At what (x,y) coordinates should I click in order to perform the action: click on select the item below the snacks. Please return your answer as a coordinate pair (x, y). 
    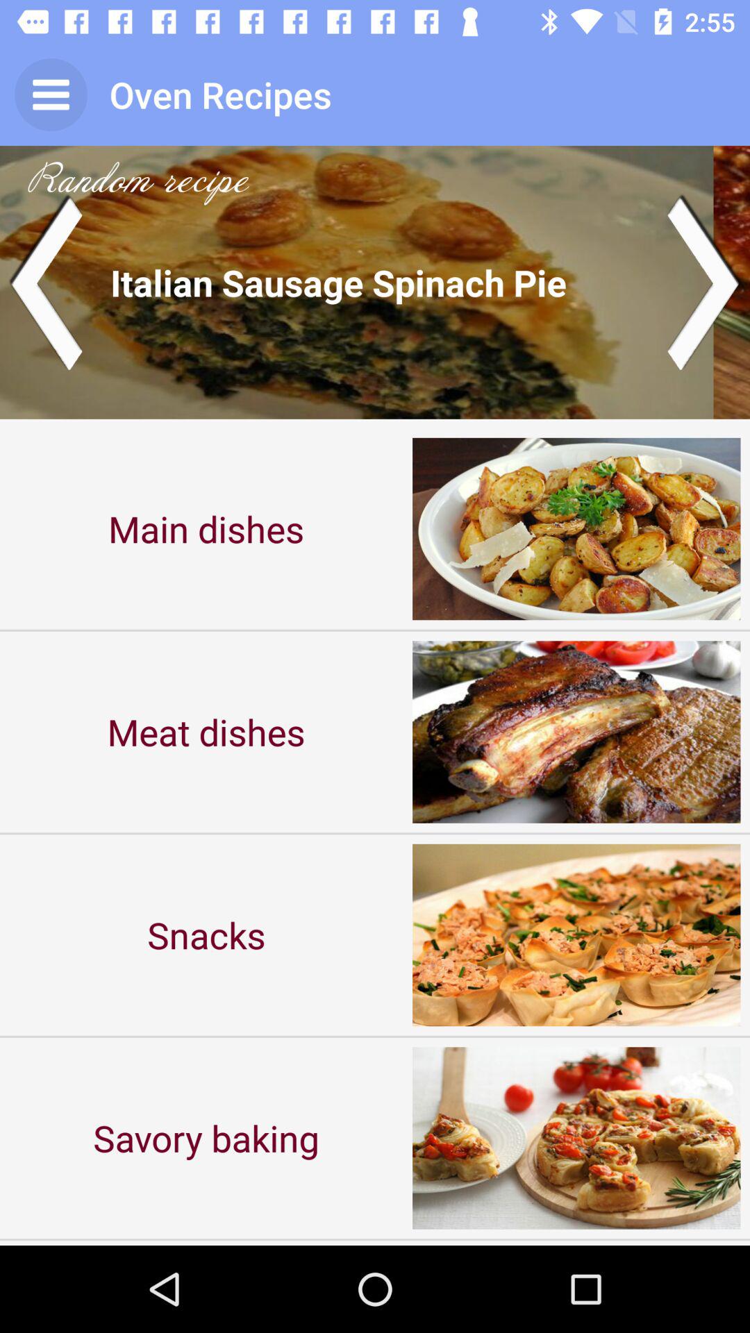
    Looking at the image, I should click on (206, 1137).